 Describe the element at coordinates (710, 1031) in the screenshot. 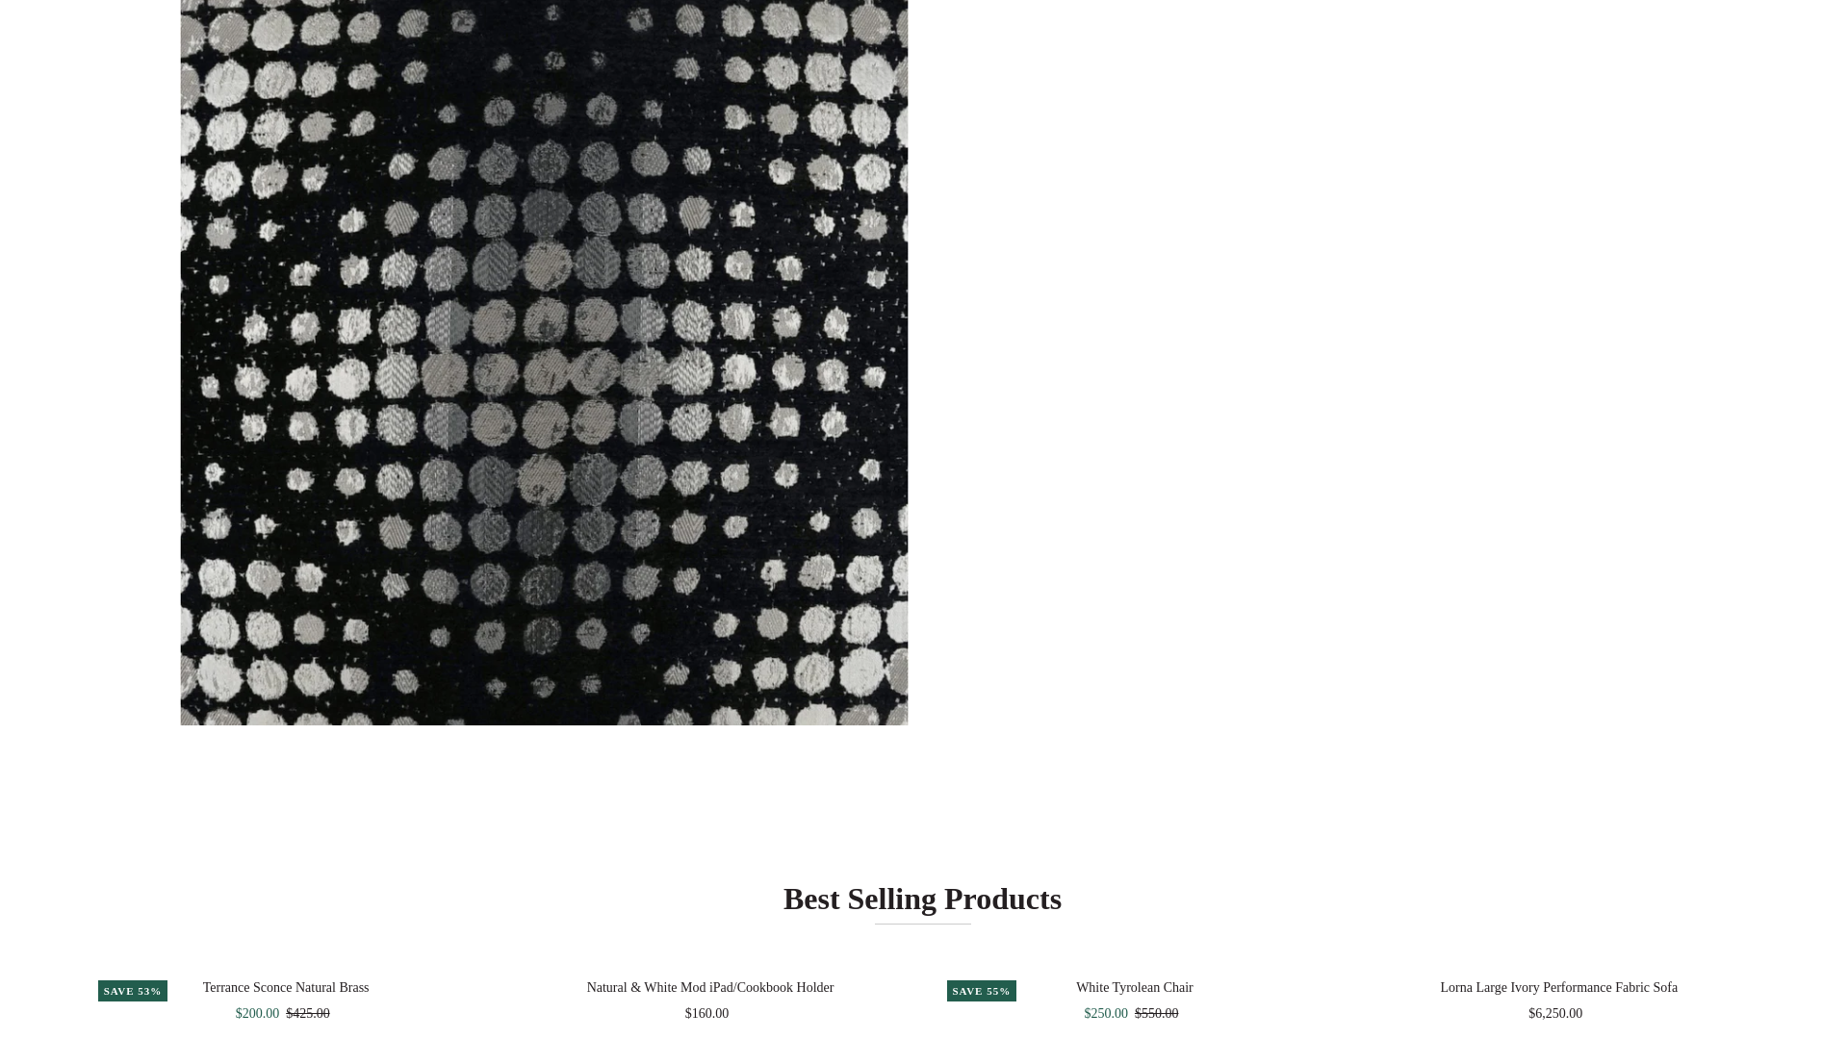

I see `Add to cart` at that location.